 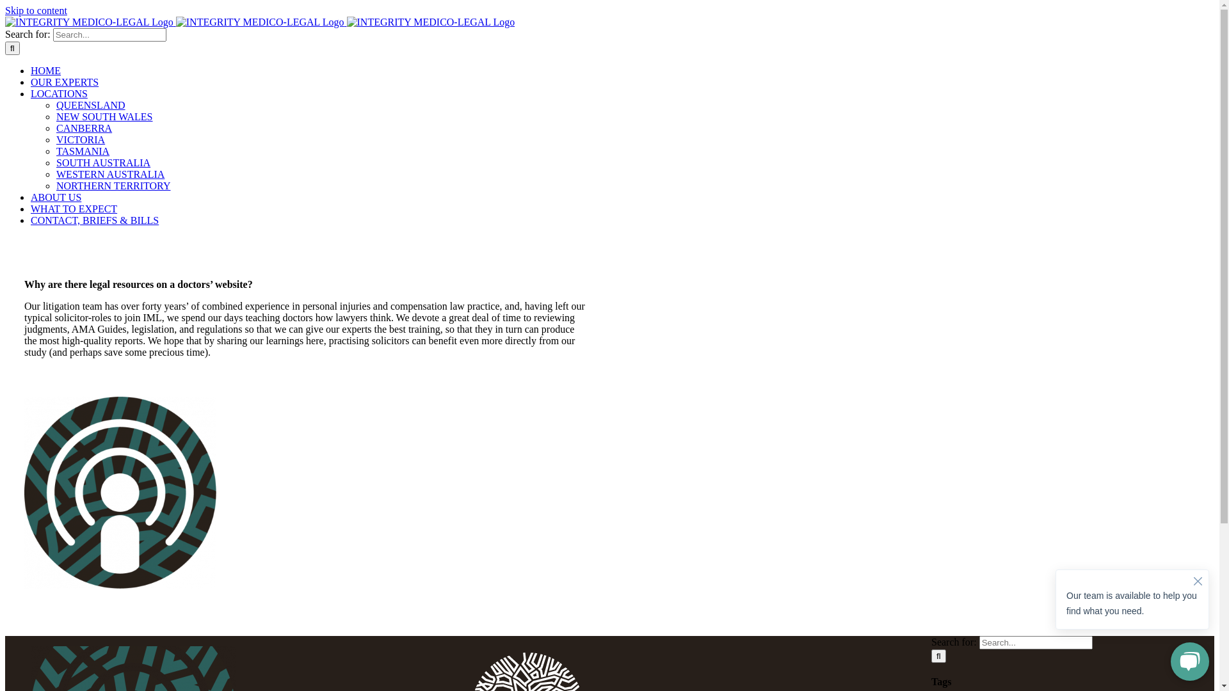 What do you see at coordinates (104, 163) in the screenshot?
I see `SOUTH AUSTRALIA` at bounding box center [104, 163].